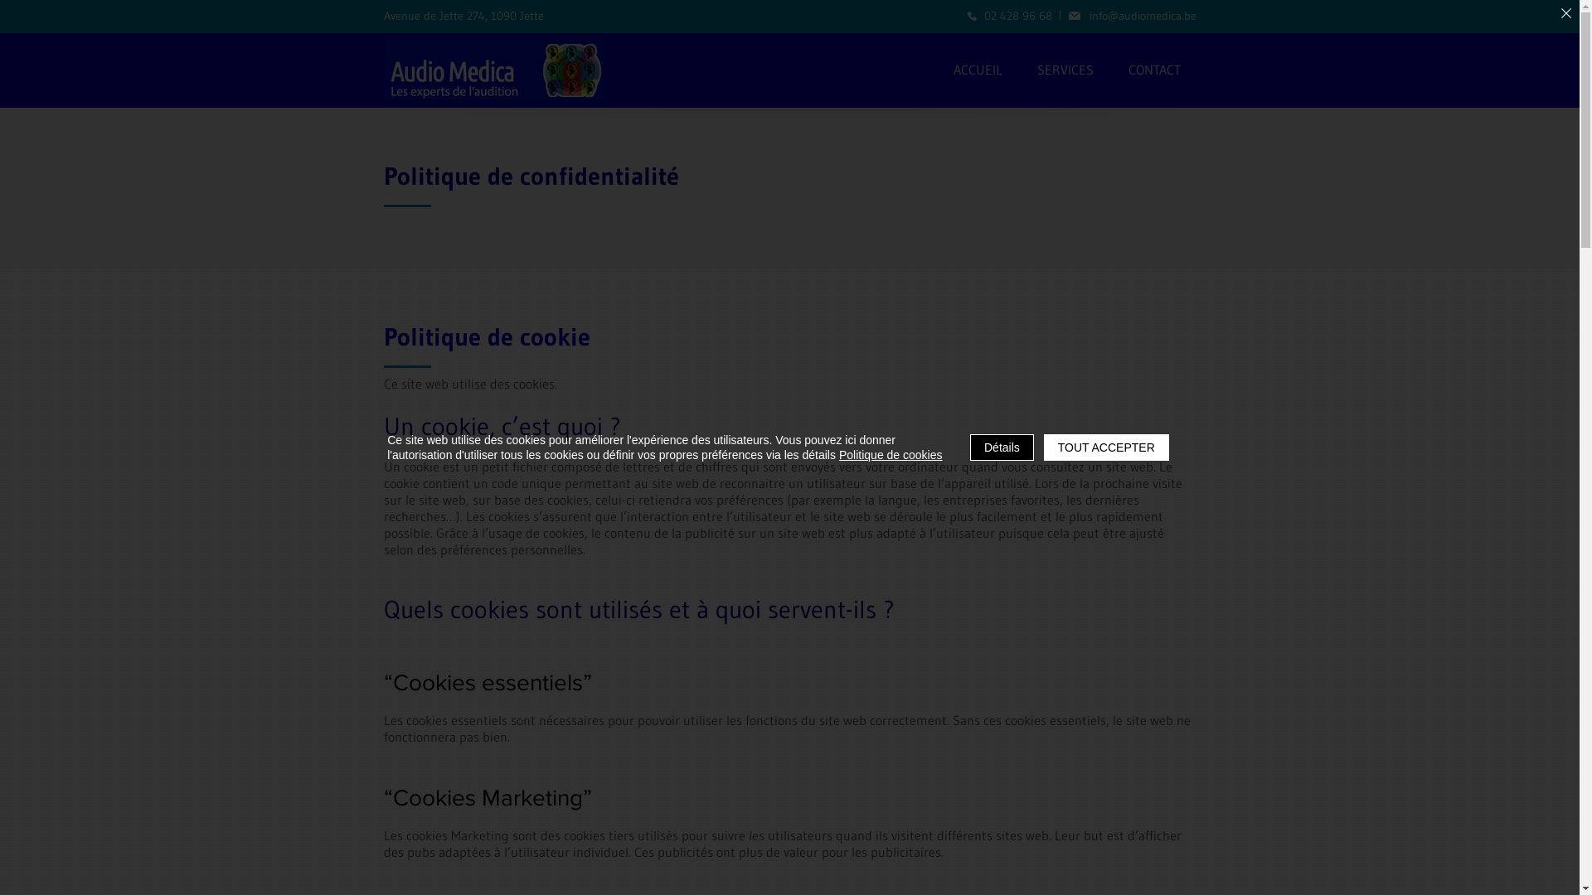 The width and height of the screenshot is (1592, 895). Describe the element at coordinates (1132, 16) in the screenshot. I see `info@audiomedica.be` at that location.